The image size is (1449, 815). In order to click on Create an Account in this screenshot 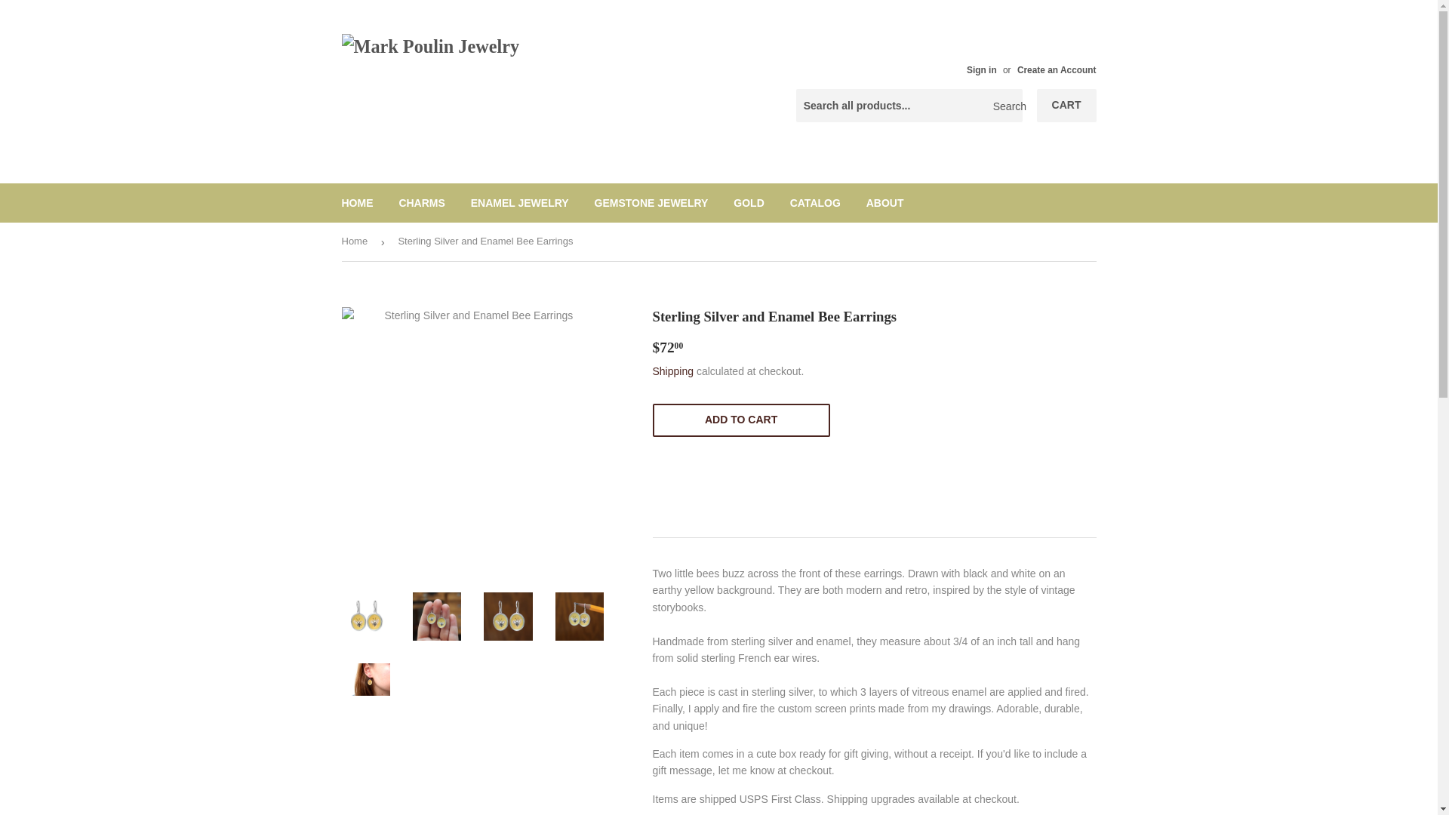, I will do `click(1057, 70)`.